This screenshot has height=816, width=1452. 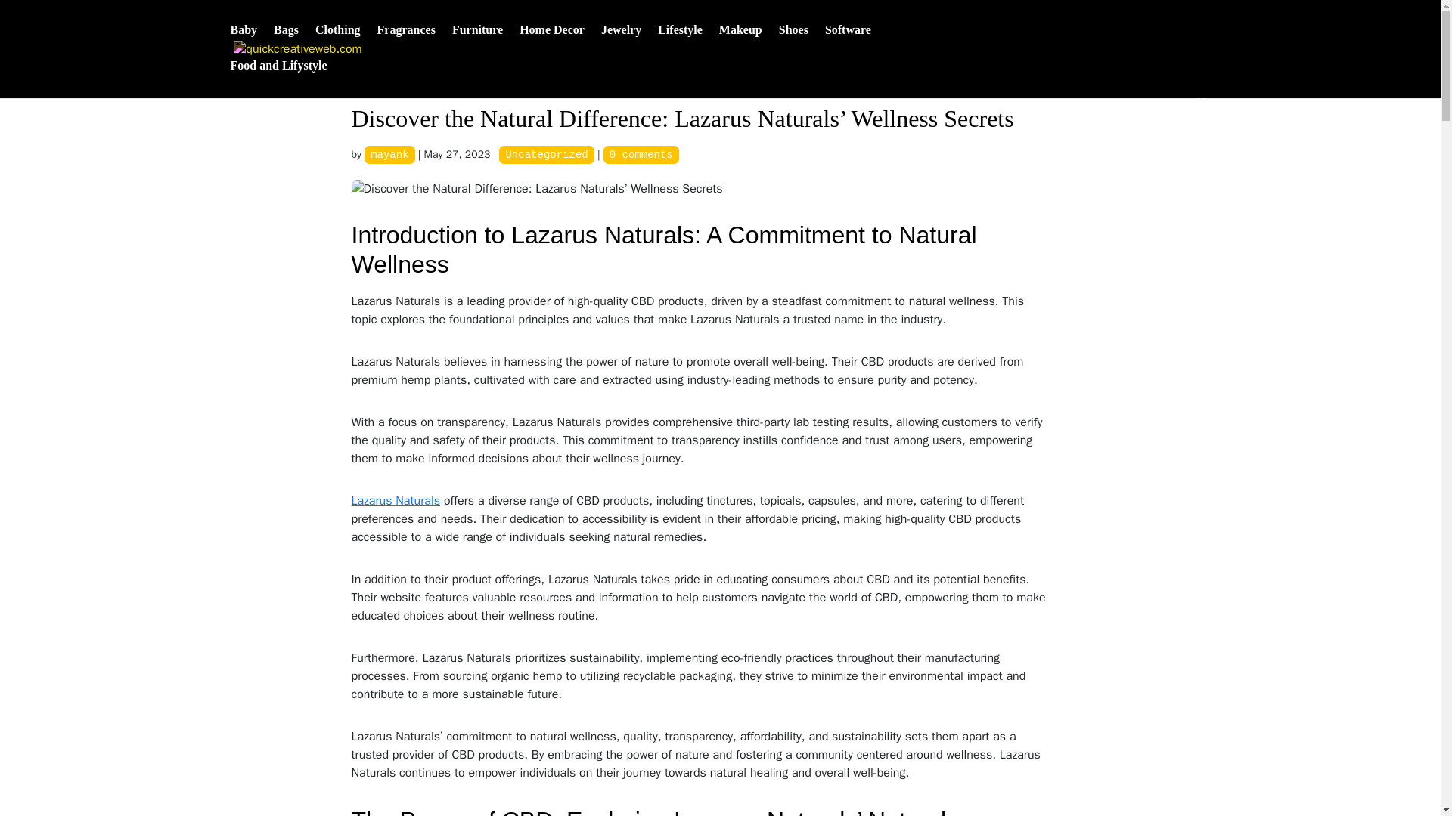 I want to click on Furniture, so click(x=476, y=42).